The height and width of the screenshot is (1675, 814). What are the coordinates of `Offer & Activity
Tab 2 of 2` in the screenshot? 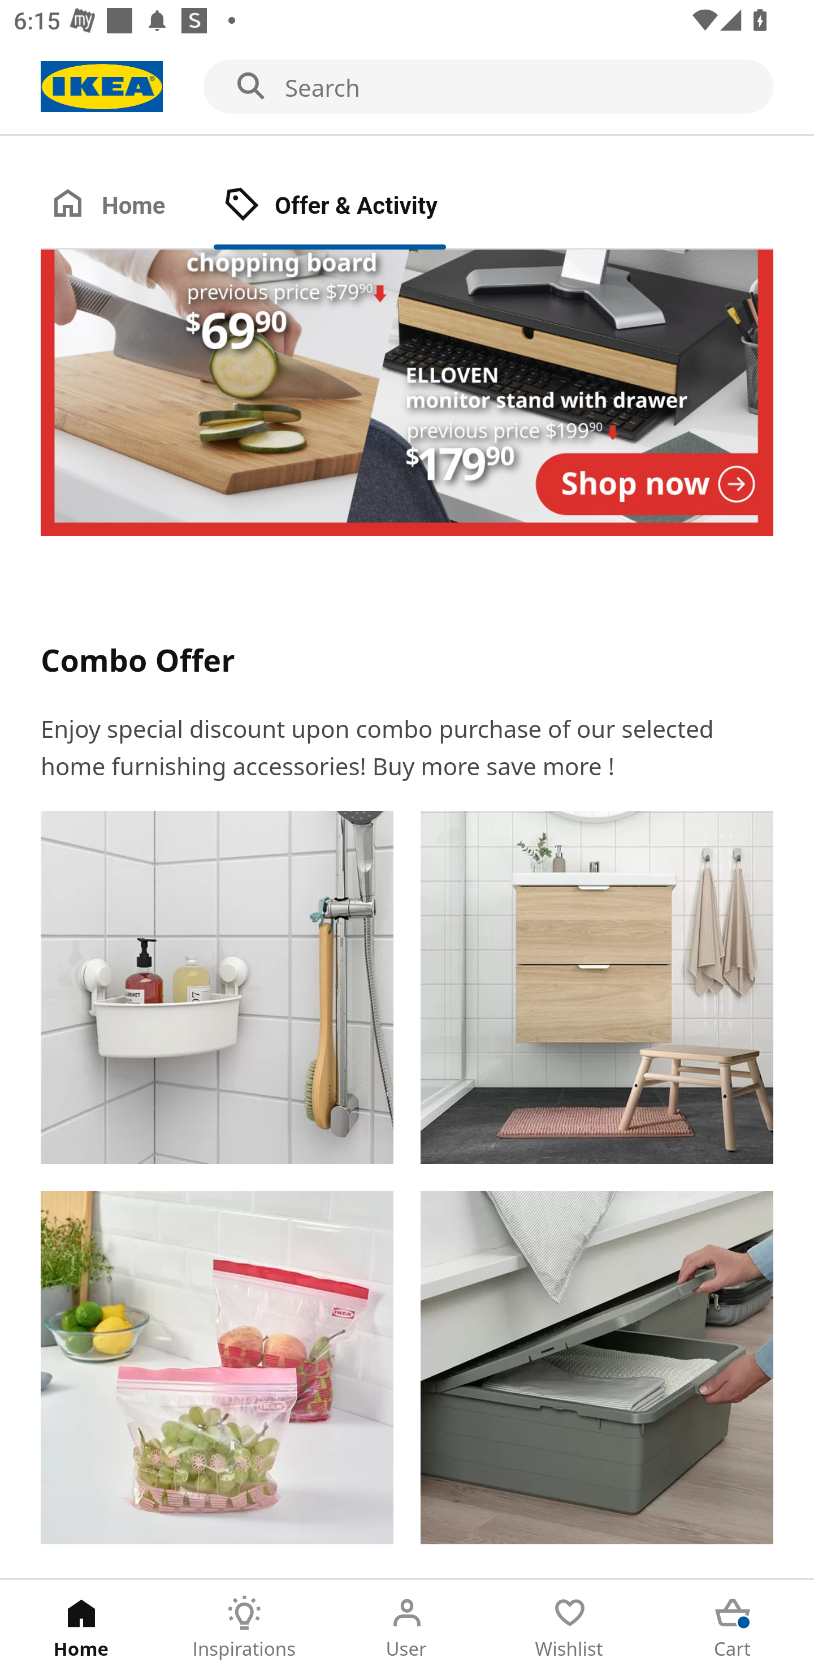 It's located at (350, 206).